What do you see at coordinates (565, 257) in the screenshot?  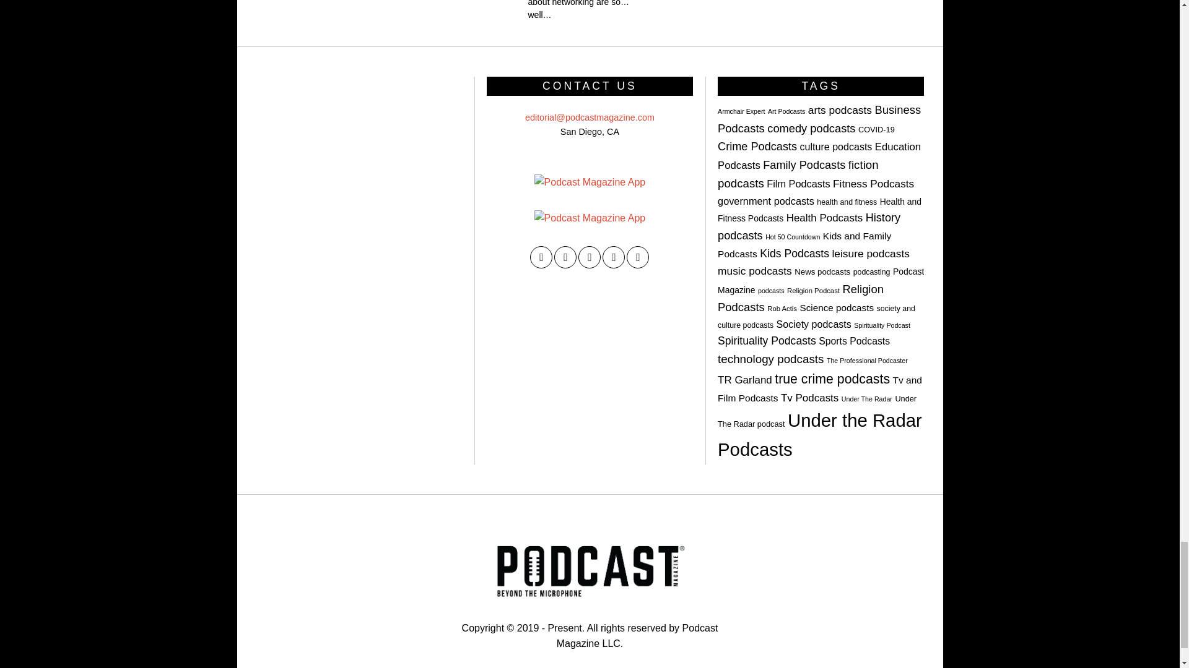 I see `Twitter` at bounding box center [565, 257].